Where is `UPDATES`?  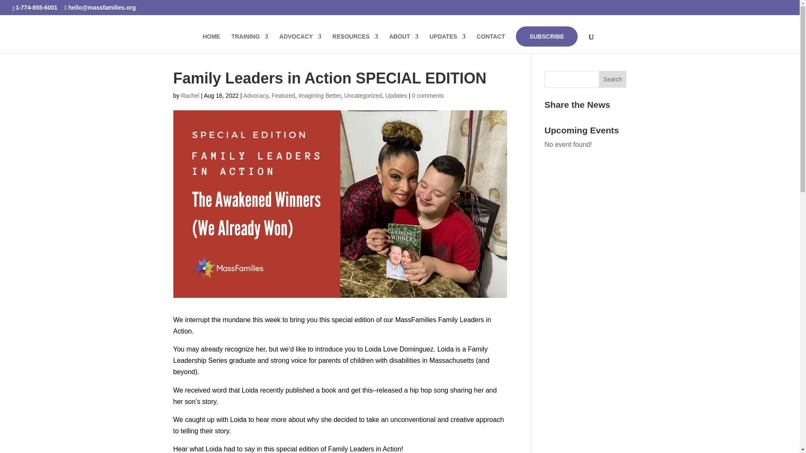
UPDATES is located at coordinates (447, 43).